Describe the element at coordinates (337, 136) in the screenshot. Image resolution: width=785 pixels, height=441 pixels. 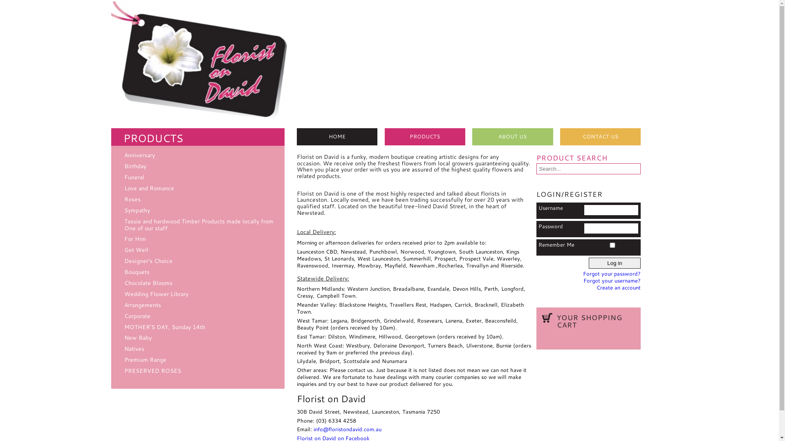
I see `HOME` at that location.